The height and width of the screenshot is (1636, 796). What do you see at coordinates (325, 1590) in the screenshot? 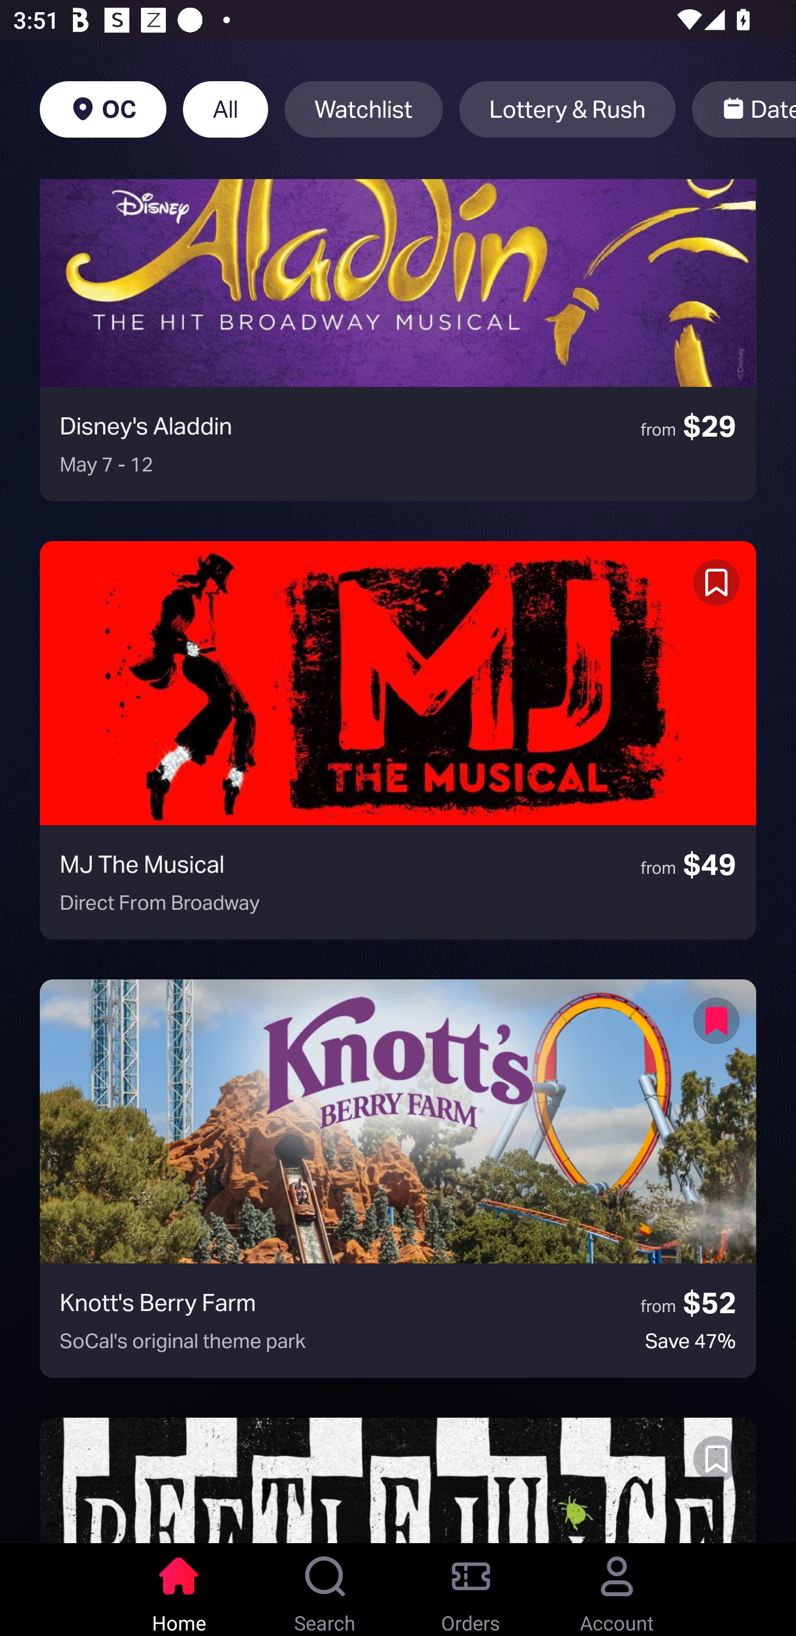
I see `Search` at bounding box center [325, 1590].